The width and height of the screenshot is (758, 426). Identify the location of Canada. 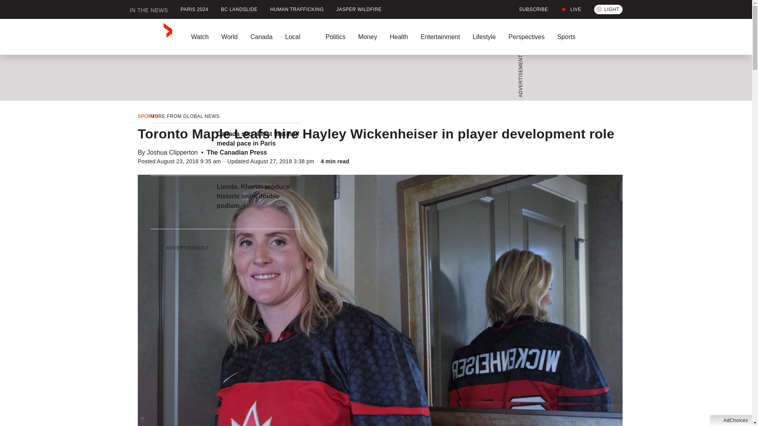
(261, 37).